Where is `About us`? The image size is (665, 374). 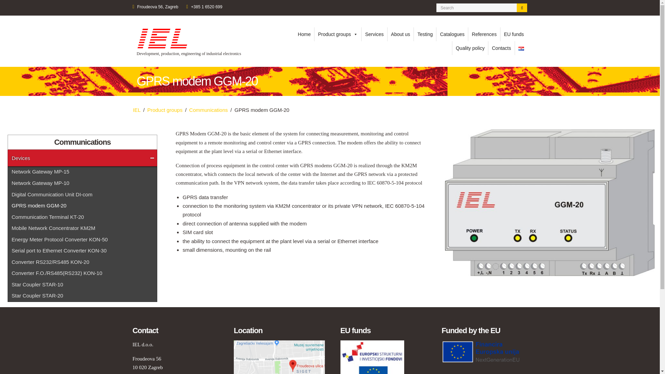
About us is located at coordinates (400, 34).